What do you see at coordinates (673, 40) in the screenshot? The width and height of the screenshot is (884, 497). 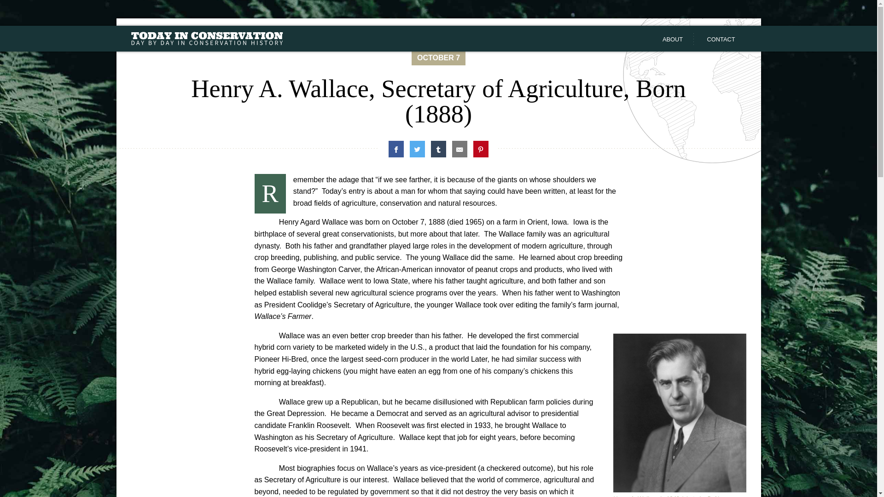 I see `ABOUT` at bounding box center [673, 40].